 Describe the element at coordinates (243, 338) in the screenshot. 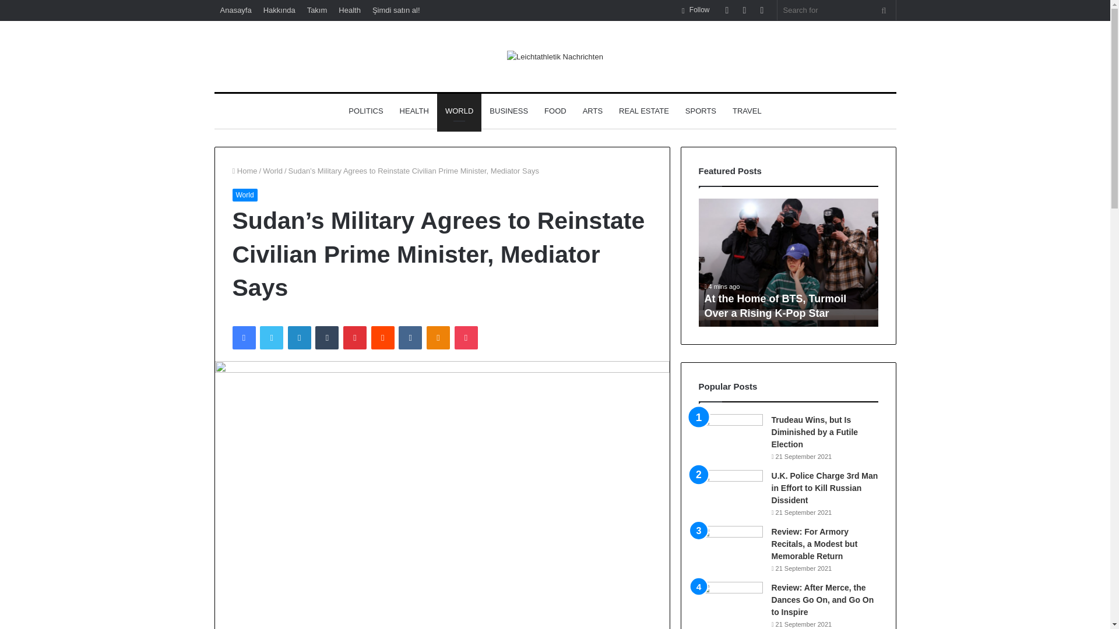

I see `Facebook` at that location.